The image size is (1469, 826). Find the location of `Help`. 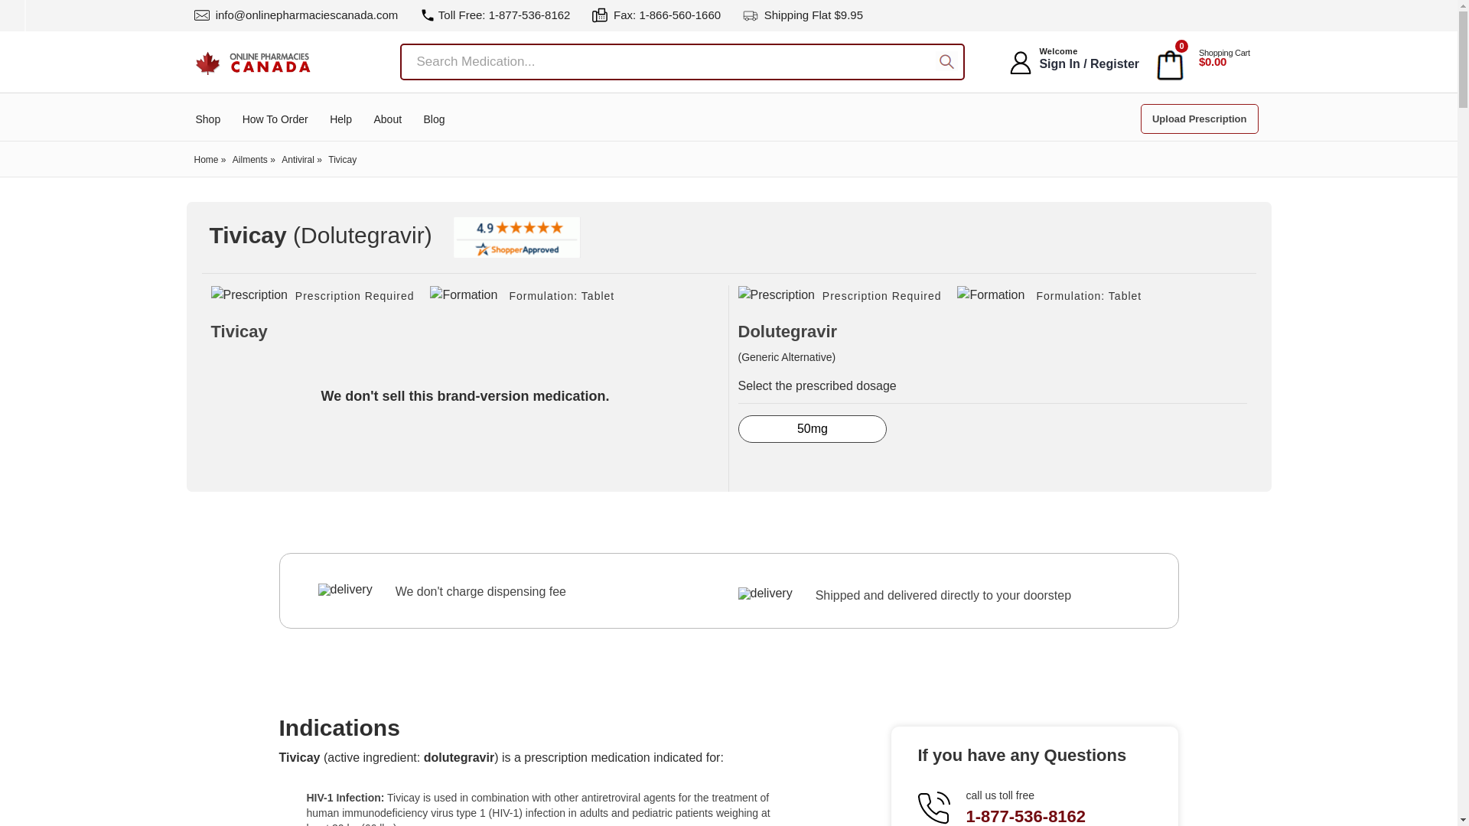

Help is located at coordinates (340, 119).